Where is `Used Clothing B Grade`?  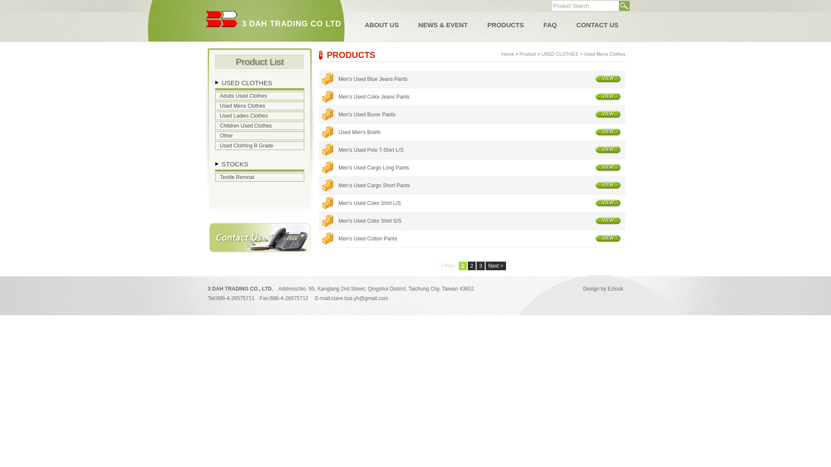 Used Clothing B Grade is located at coordinates (260, 146).